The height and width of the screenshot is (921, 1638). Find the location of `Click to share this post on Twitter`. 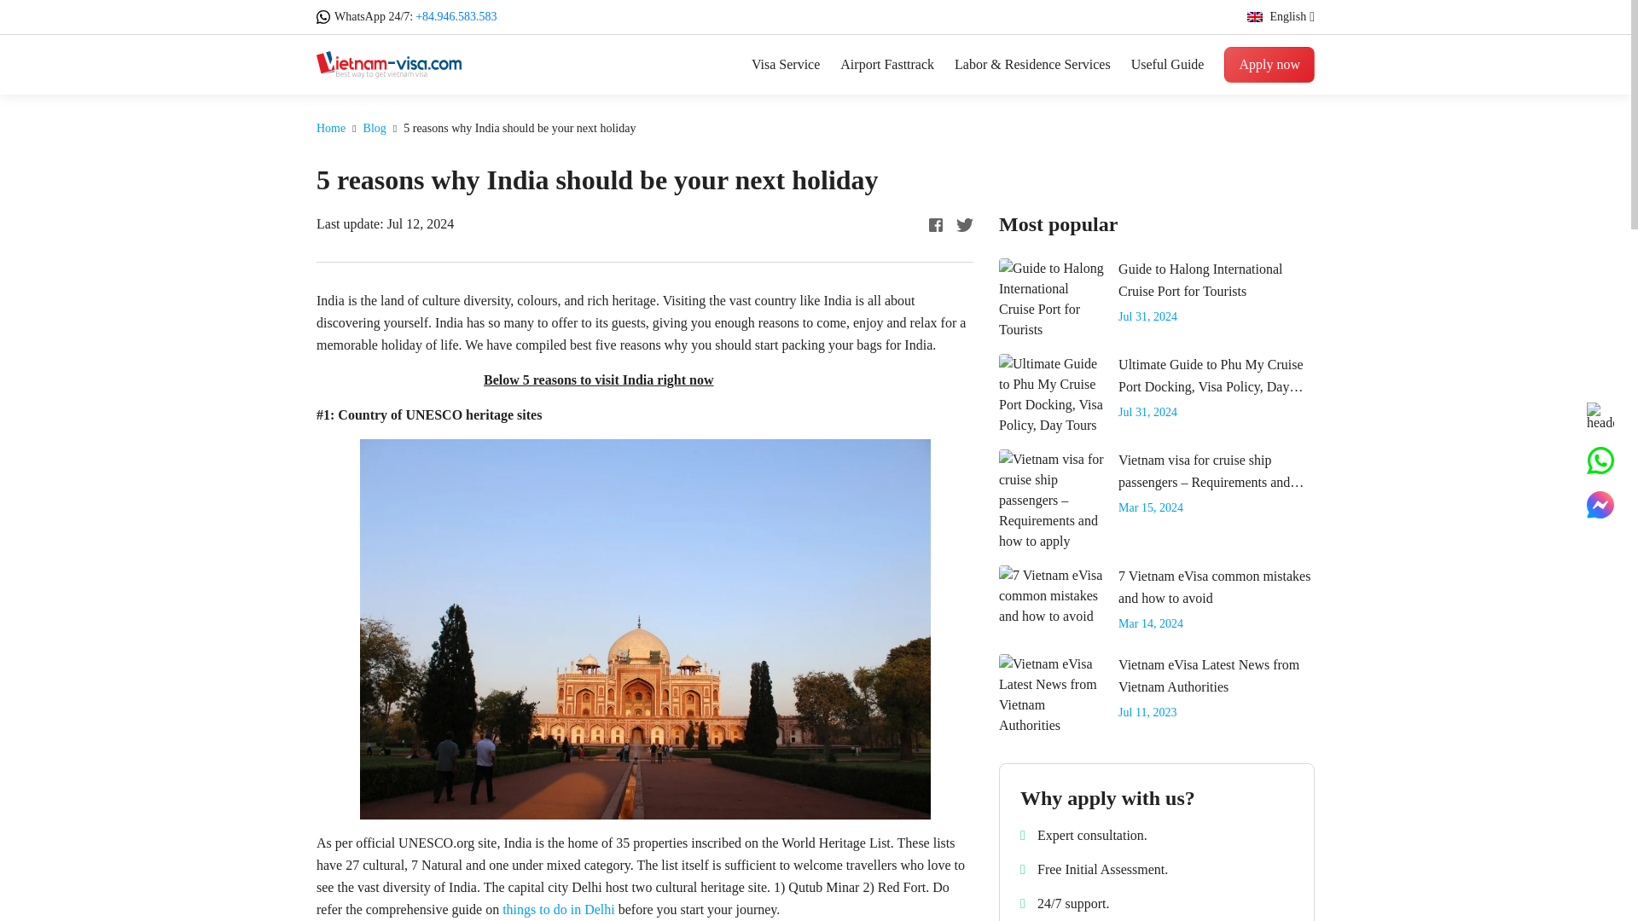

Click to share this post on Twitter is located at coordinates (964, 223).